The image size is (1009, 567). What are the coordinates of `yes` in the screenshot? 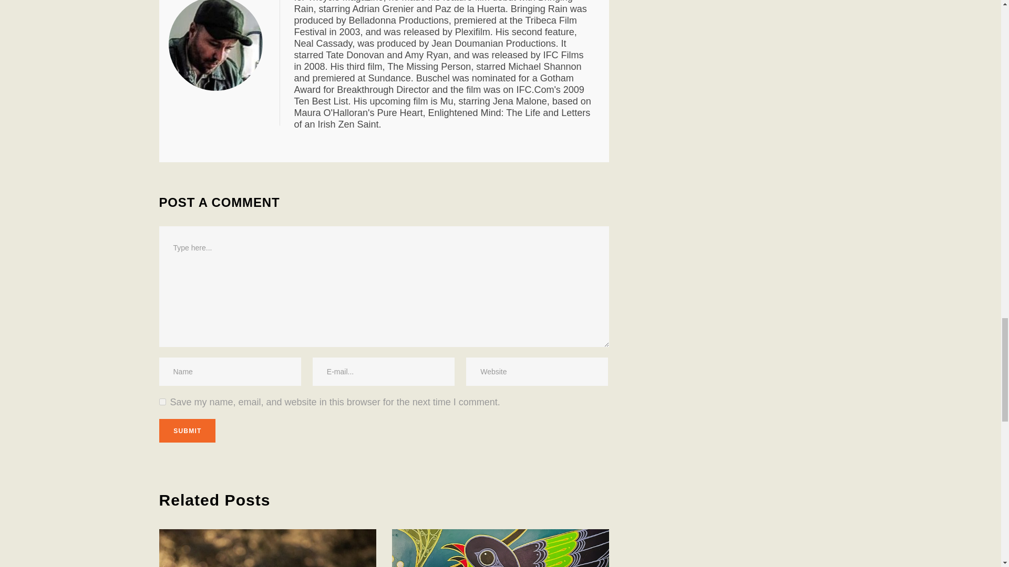 It's located at (162, 402).